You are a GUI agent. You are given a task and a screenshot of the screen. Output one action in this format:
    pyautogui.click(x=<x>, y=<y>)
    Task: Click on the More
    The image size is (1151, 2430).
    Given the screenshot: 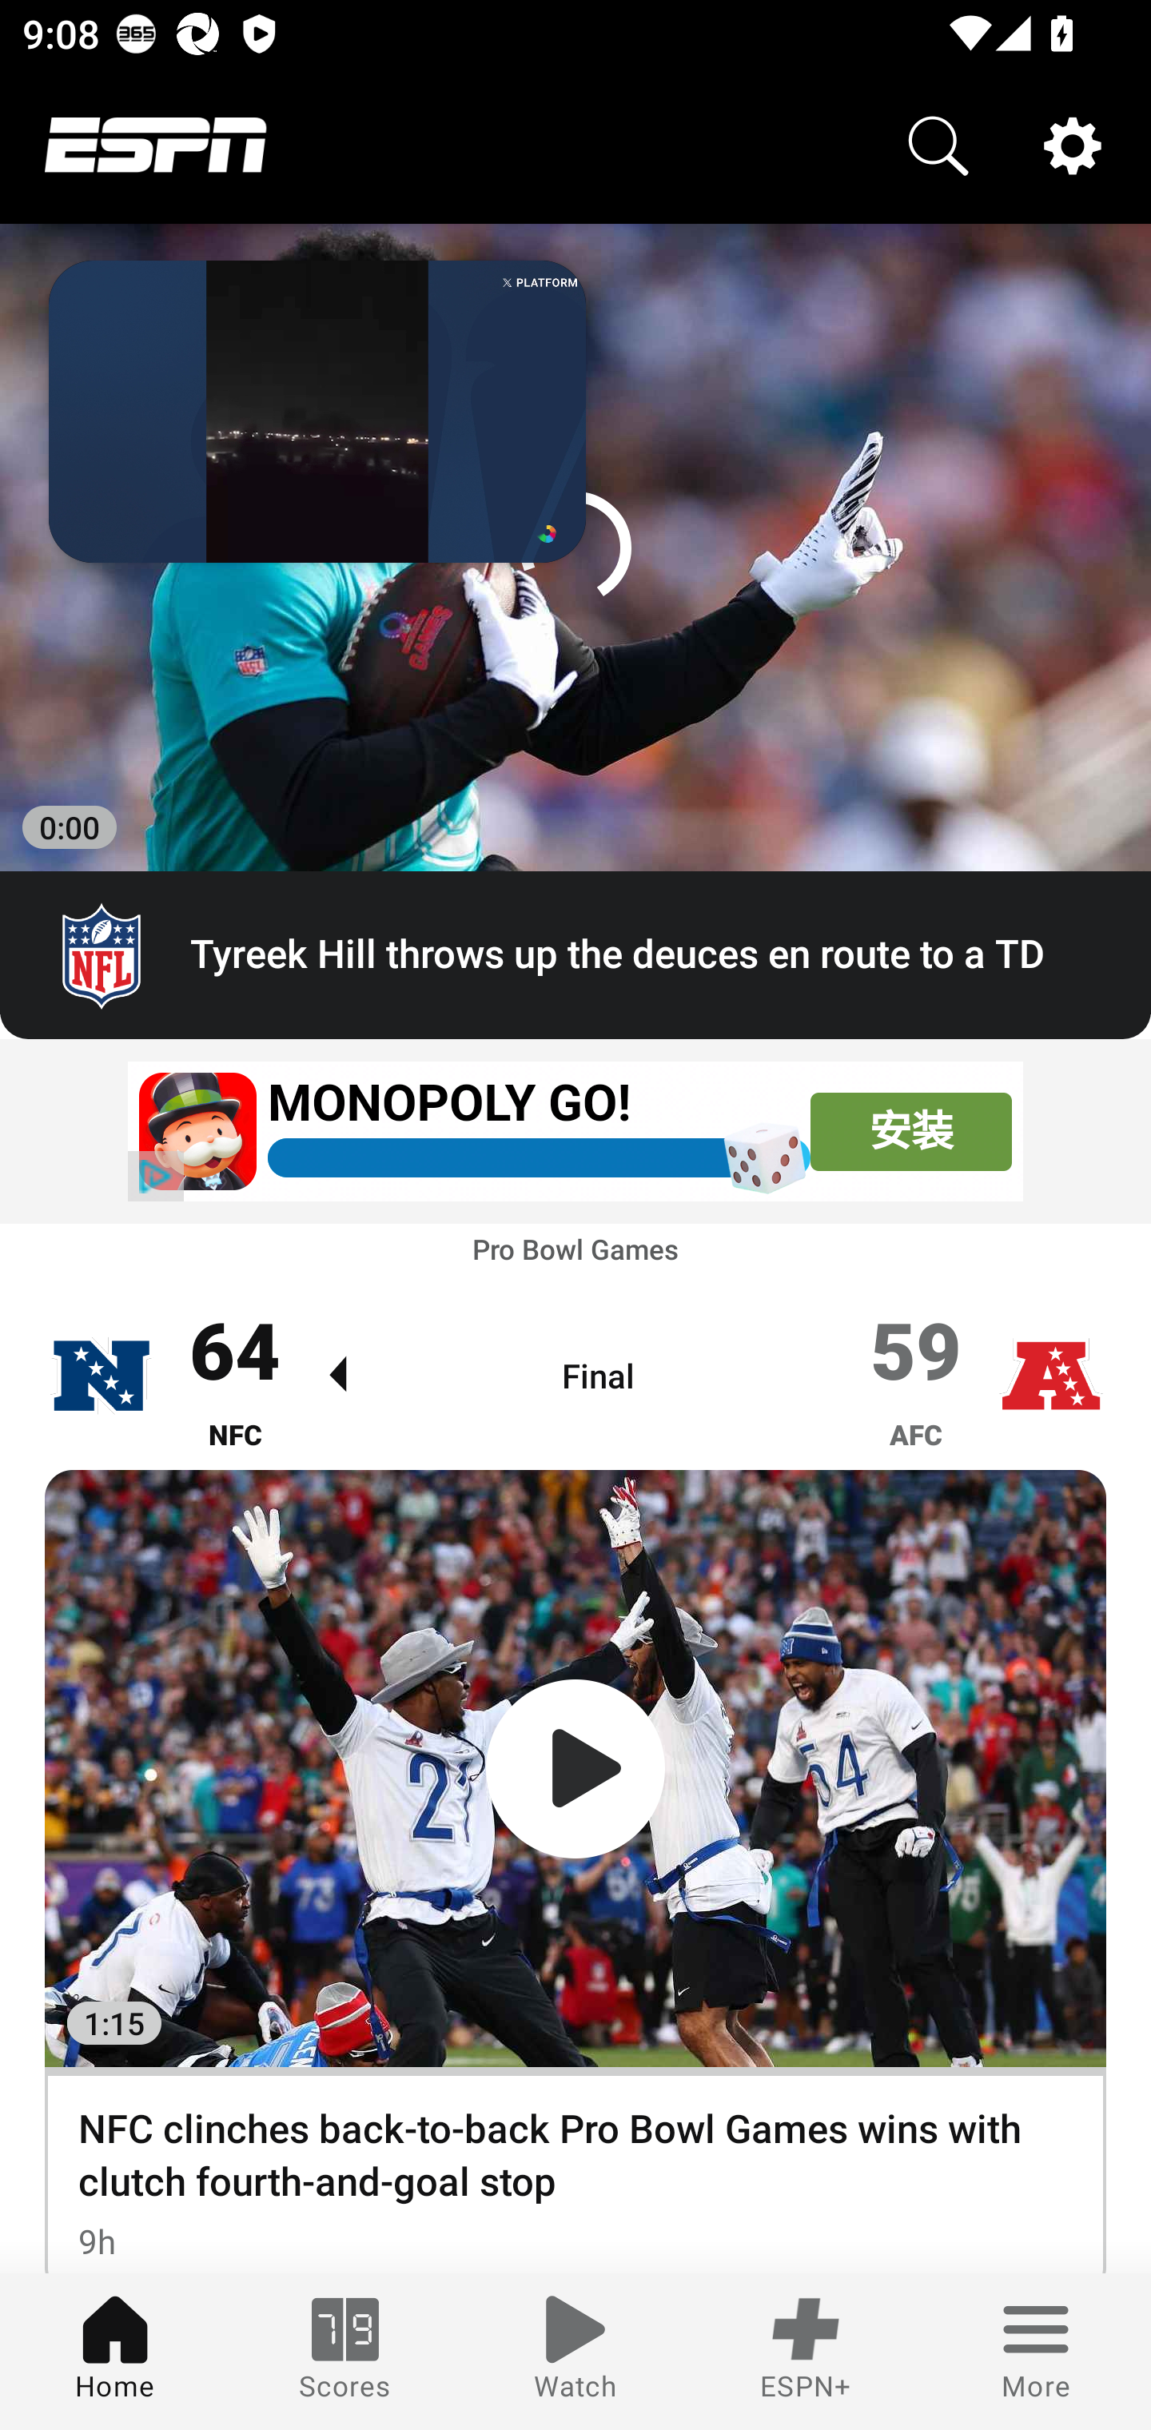 What is the action you would take?
    pyautogui.click(x=1036, y=2352)
    